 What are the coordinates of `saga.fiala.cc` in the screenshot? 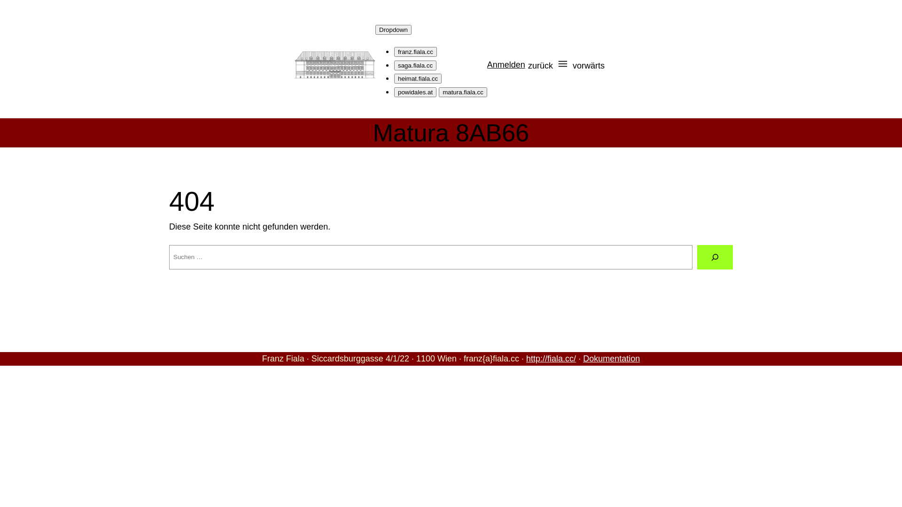 It's located at (415, 66).